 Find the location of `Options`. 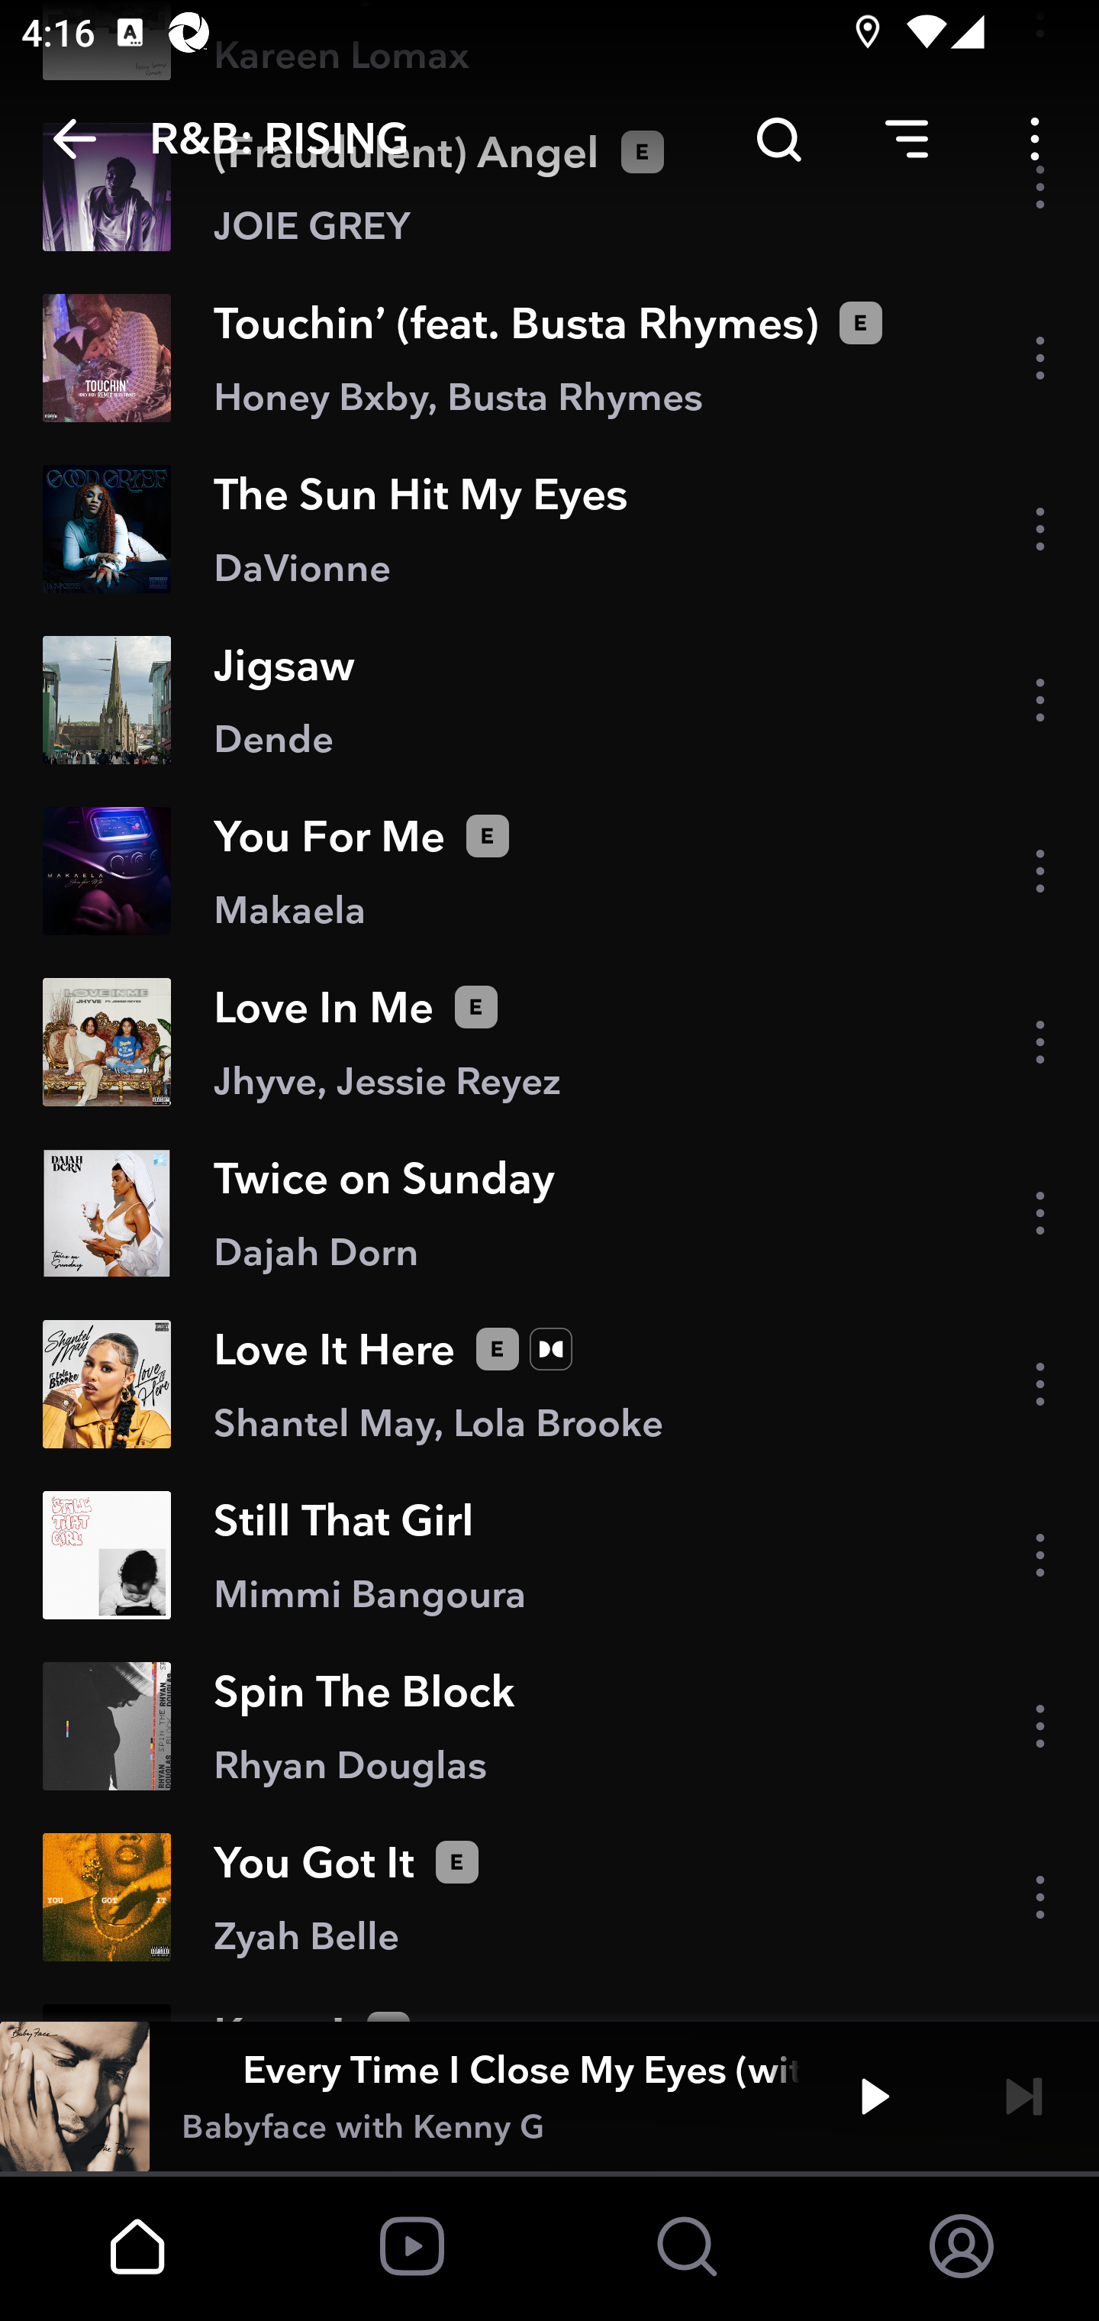

Options is located at coordinates (1035, 139).